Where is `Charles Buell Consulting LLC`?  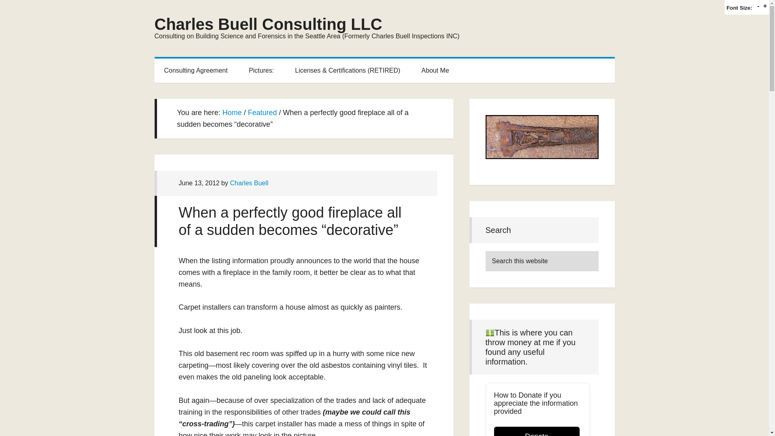 Charles Buell Consulting LLC is located at coordinates (268, 24).